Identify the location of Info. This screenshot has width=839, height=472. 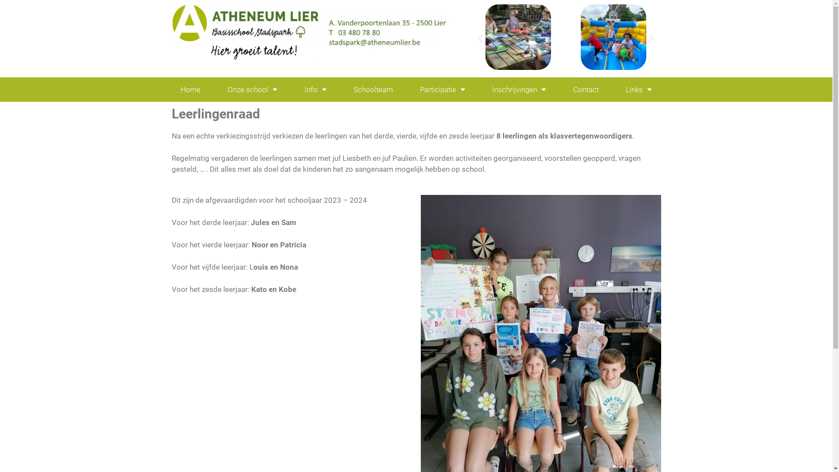
(315, 90).